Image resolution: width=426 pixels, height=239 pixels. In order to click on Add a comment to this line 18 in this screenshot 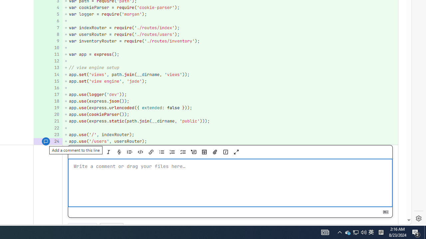, I will do `click(48, 102)`.